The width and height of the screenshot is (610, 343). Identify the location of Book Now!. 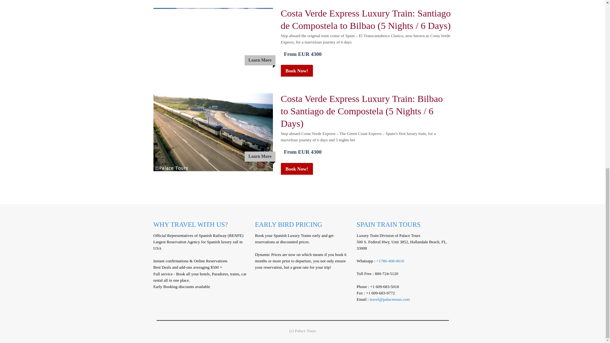
(297, 71).